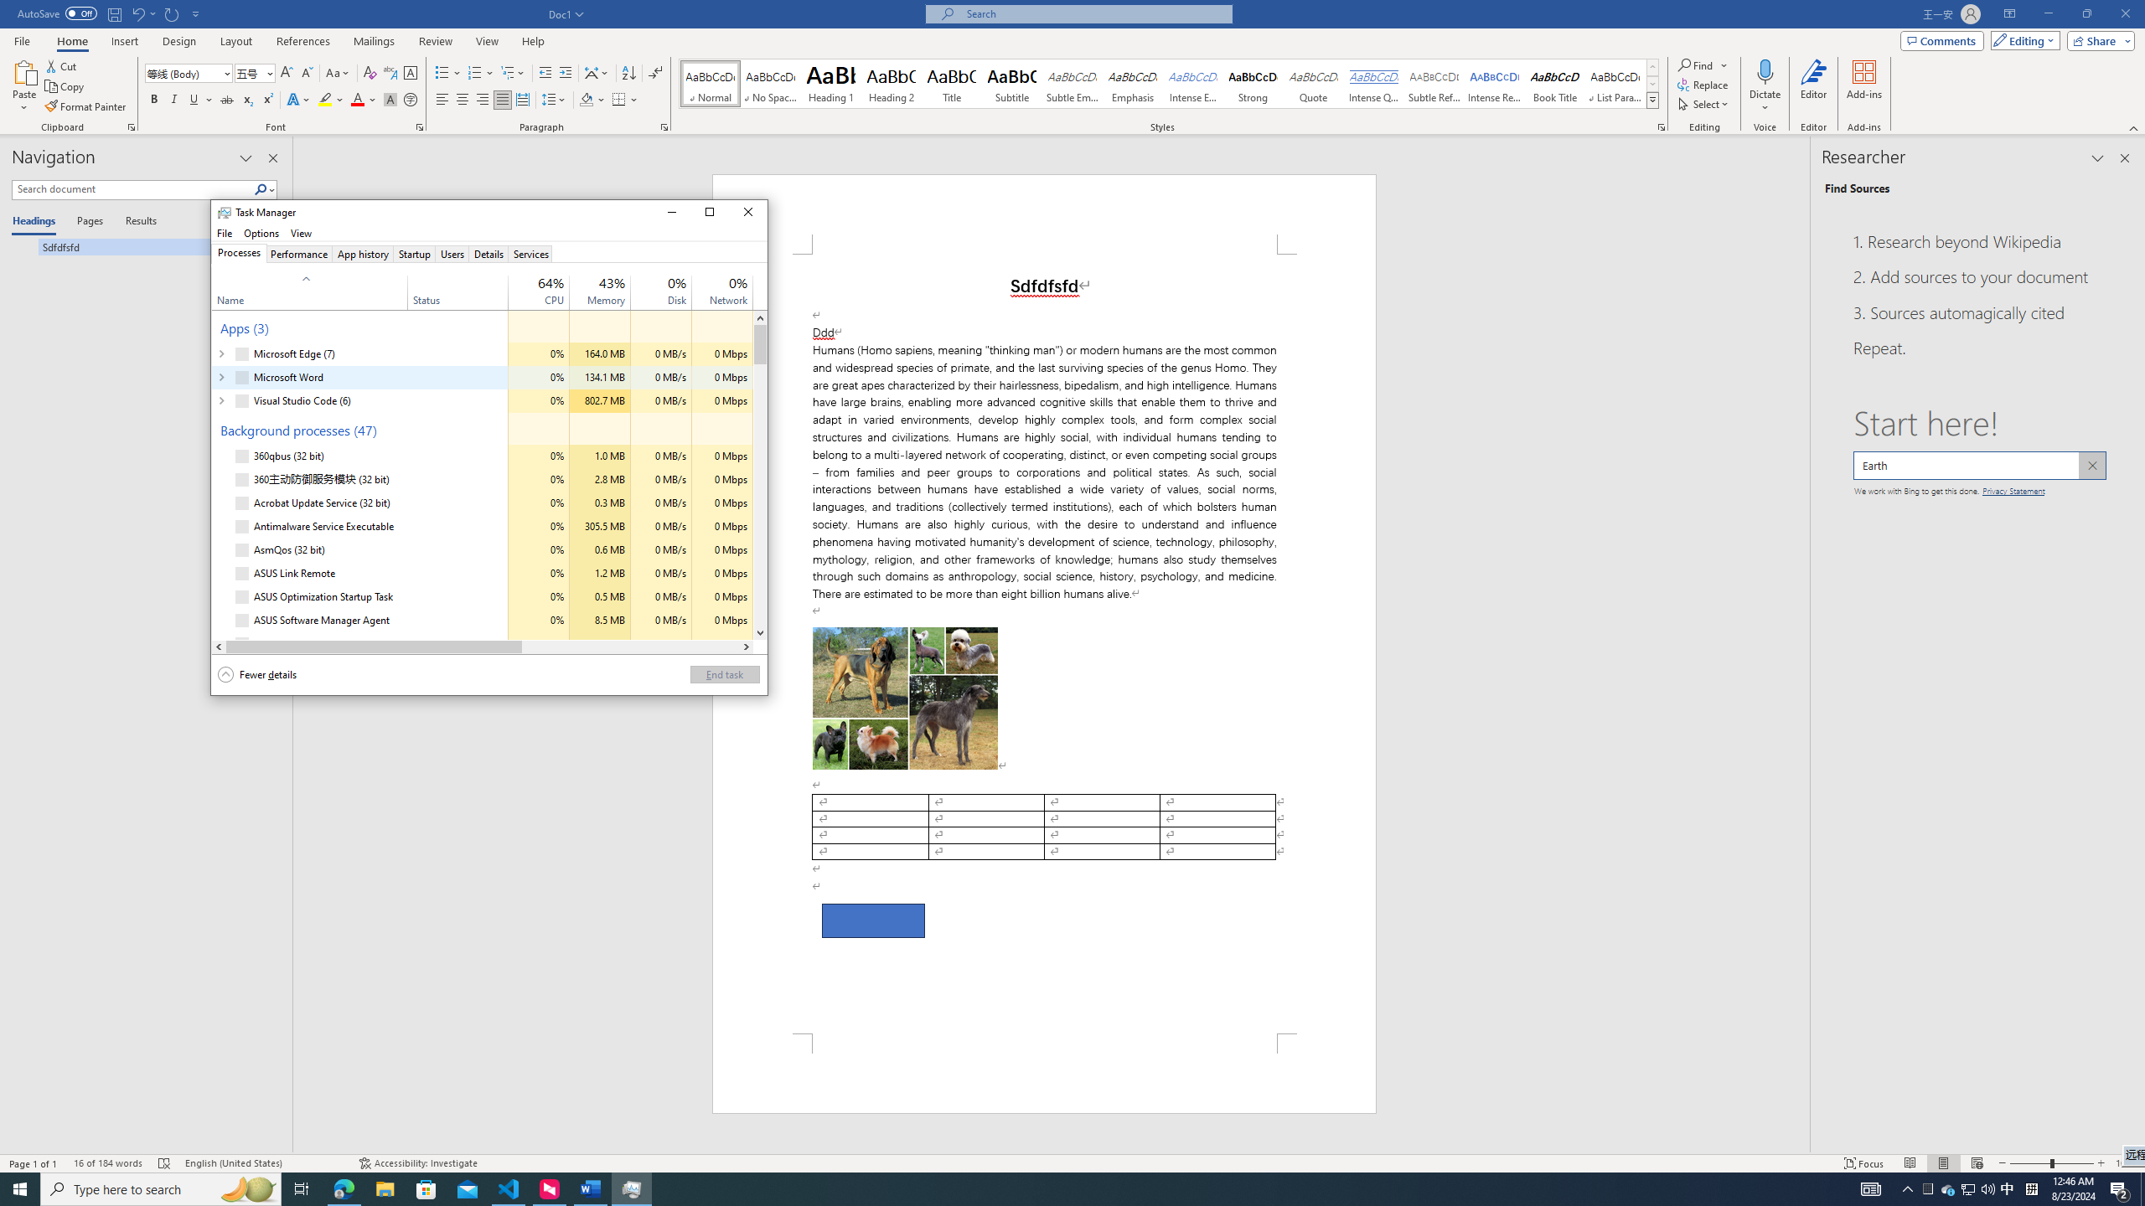  Describe the element at coordinates (1949, 1189) in the screenshot. I see `AutomationID: TmColStatusText` at that location.